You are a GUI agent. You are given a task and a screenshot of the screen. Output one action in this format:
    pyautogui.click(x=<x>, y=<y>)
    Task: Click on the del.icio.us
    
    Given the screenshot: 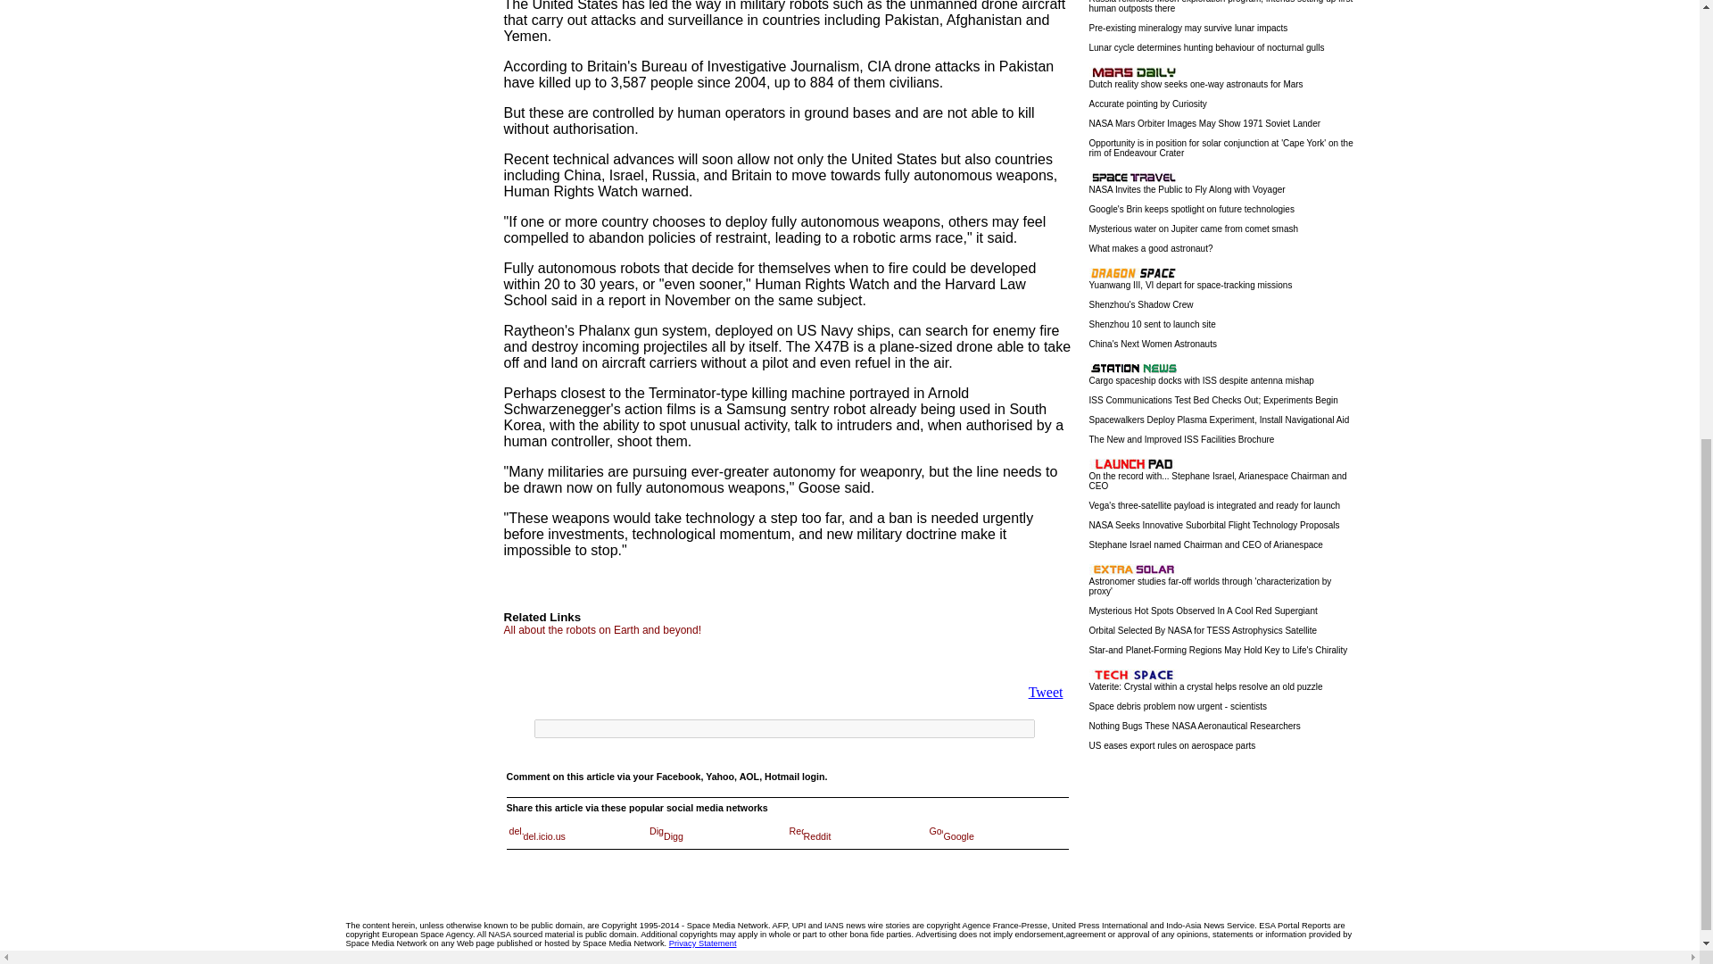 What is the action you would take?
    pyautogui.click(x=537, y=835)
    